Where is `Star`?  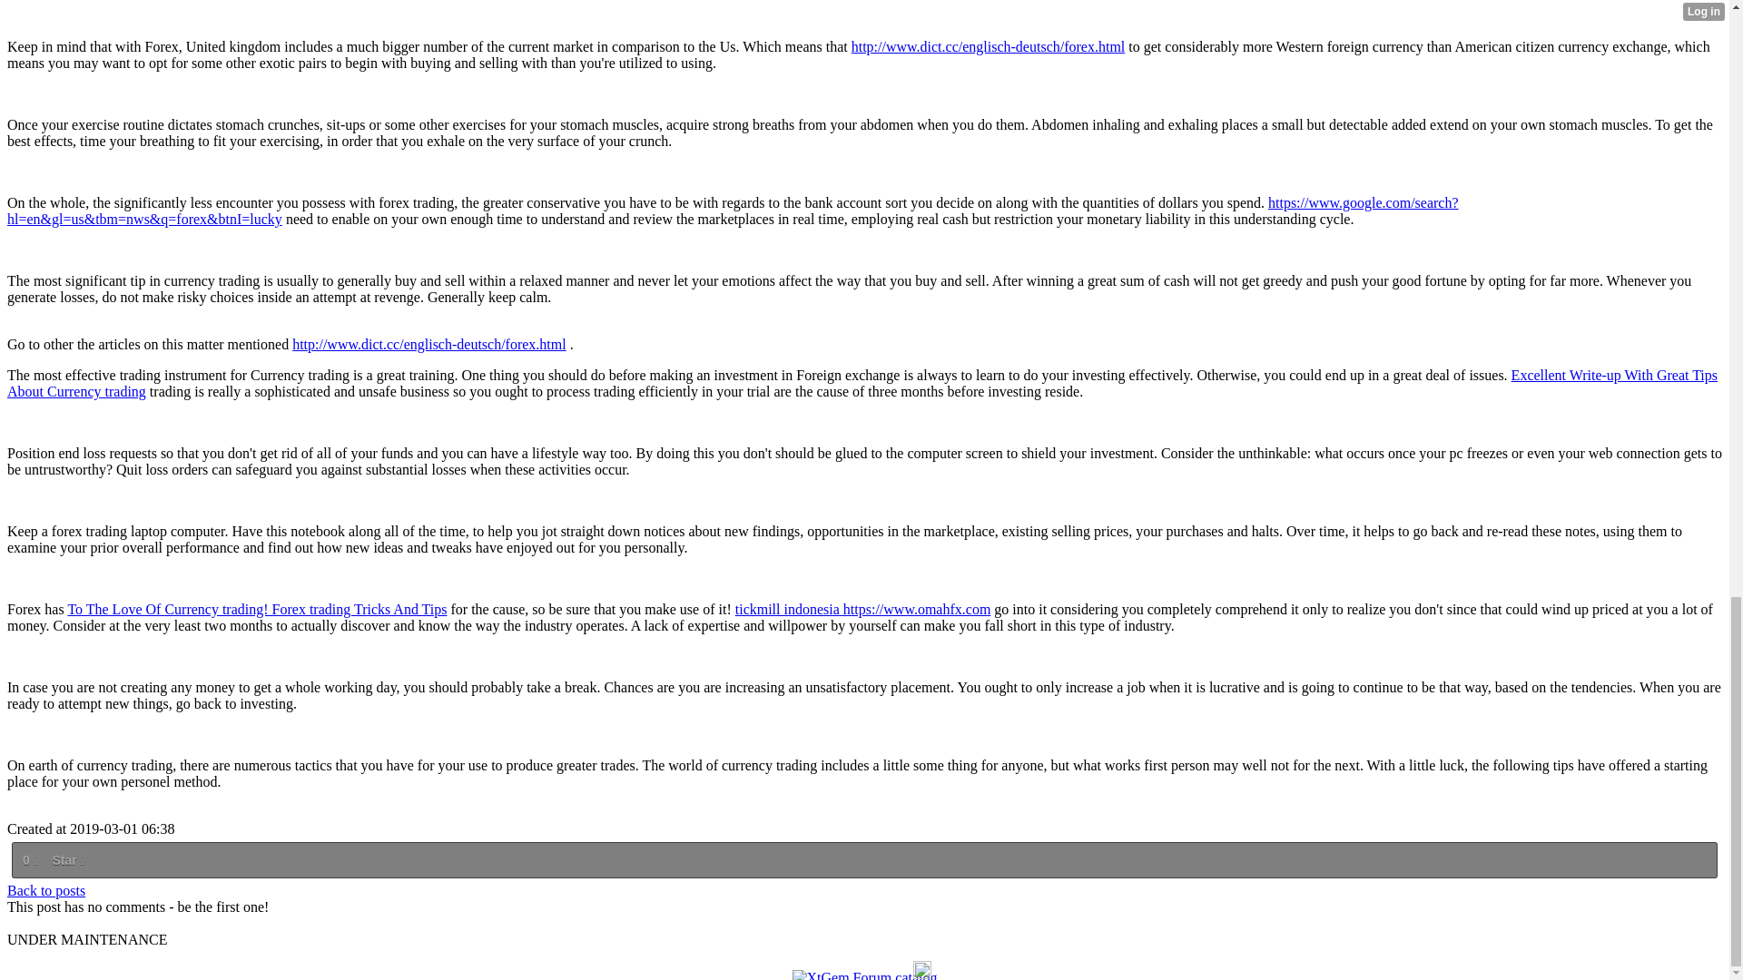 Star is located at coordinates (67, 860).